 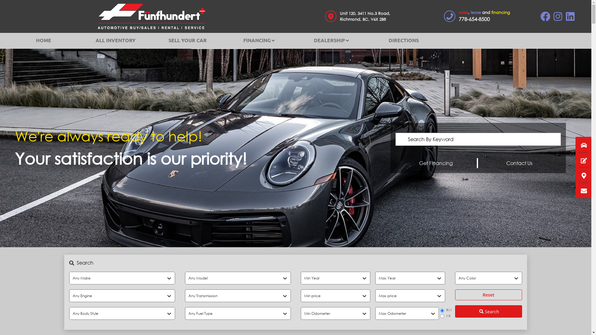 What do you see at coordinates (404, 41) in the screenshot?
I see `DIRECTIONS` at bounding box center [404, 41].